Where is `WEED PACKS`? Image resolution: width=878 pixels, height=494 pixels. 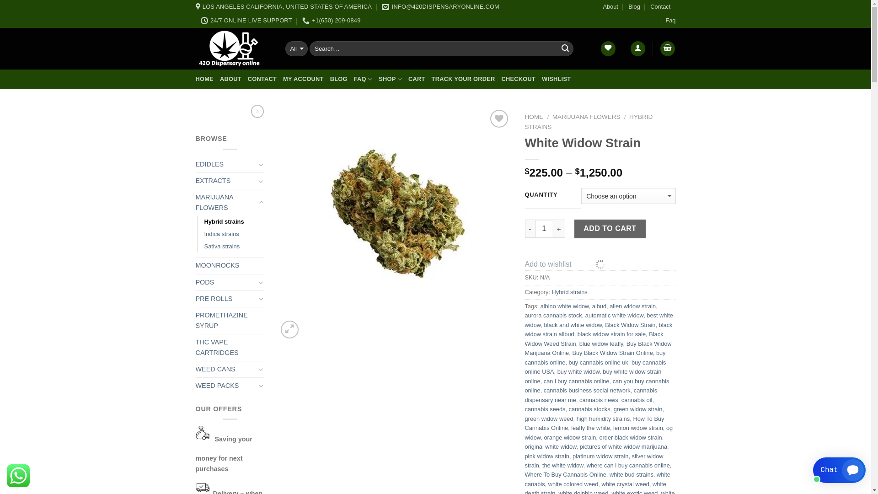 WEED PACKS is located at coordinates (226, 386).